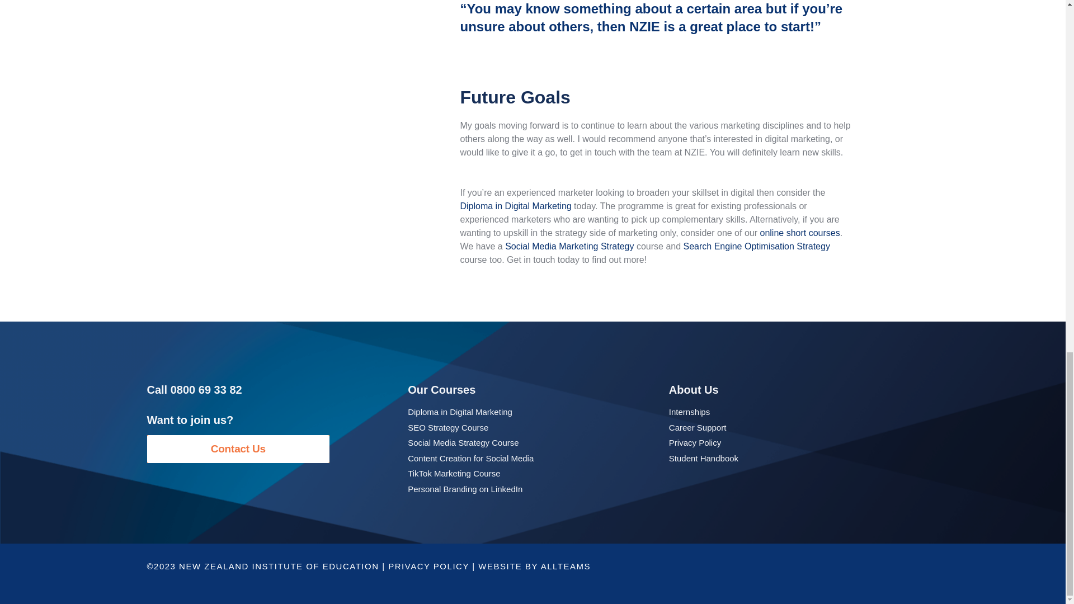  What do you see at coordinates (515, 206) in the screenshot?
I see `Diploma in Digital Marketing` at bounding box center [515, 206].